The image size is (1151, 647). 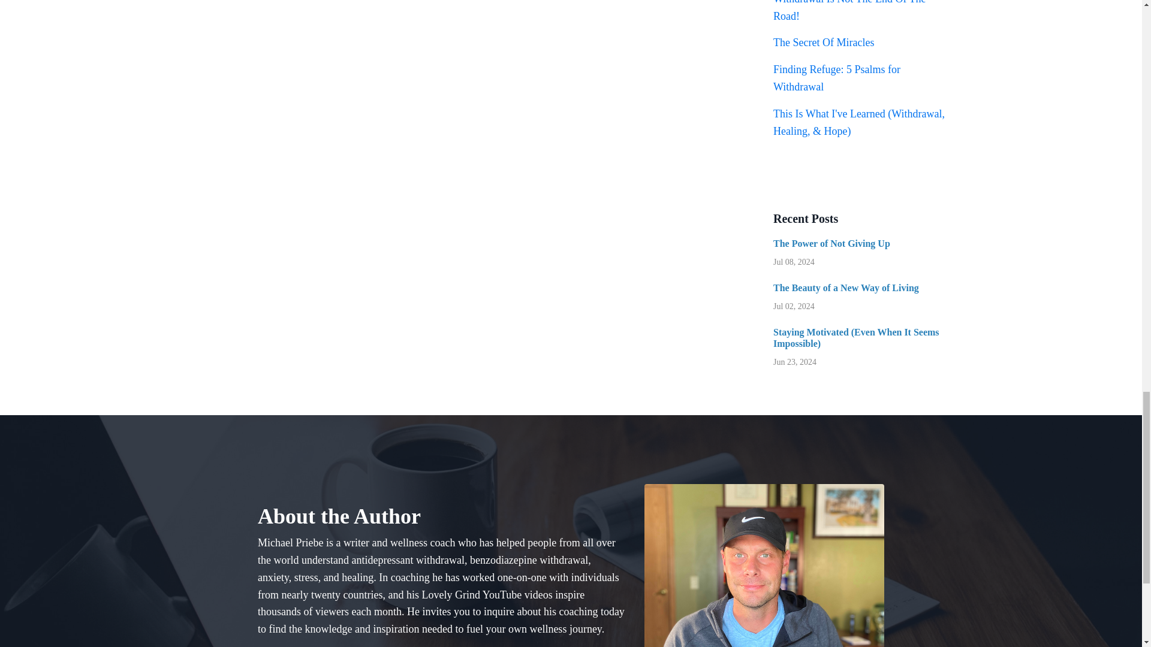 I want to click on Finding Refuge: 5 Psalms for Withdrawal, so click(x=837, y=78).